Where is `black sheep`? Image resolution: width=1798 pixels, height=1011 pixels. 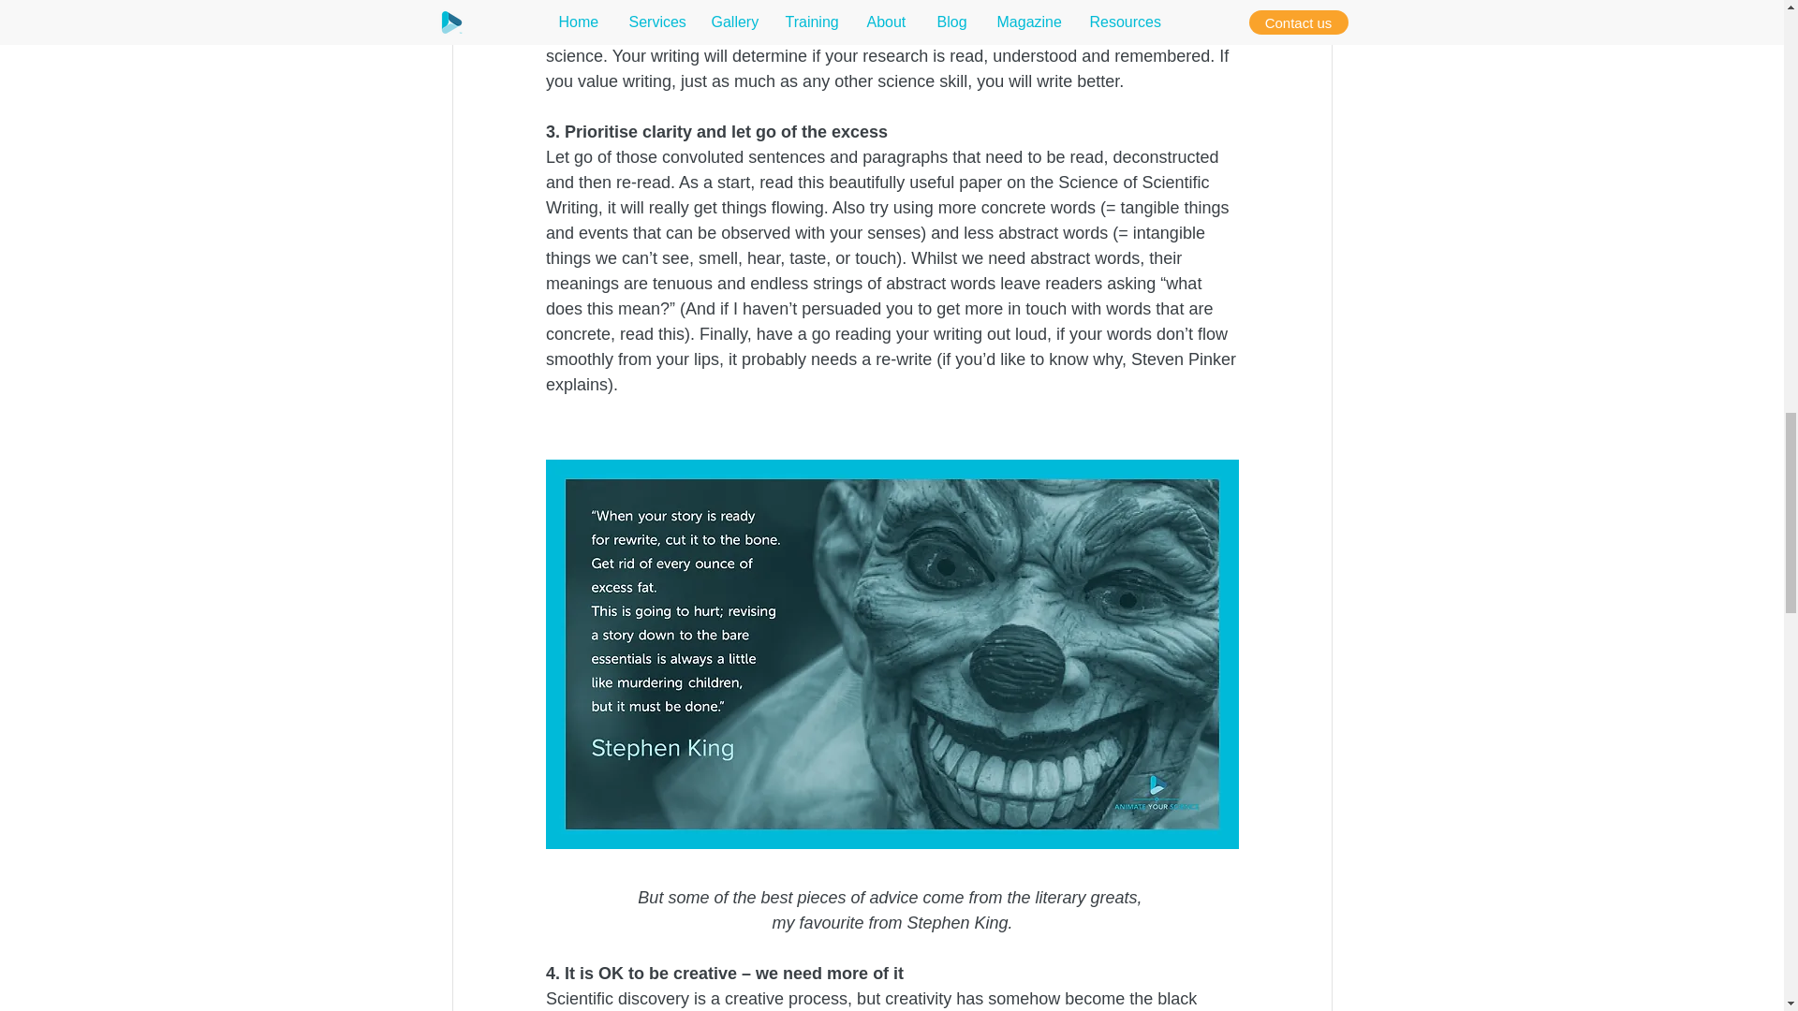 black sheep is located at coordinates (873, 1000).